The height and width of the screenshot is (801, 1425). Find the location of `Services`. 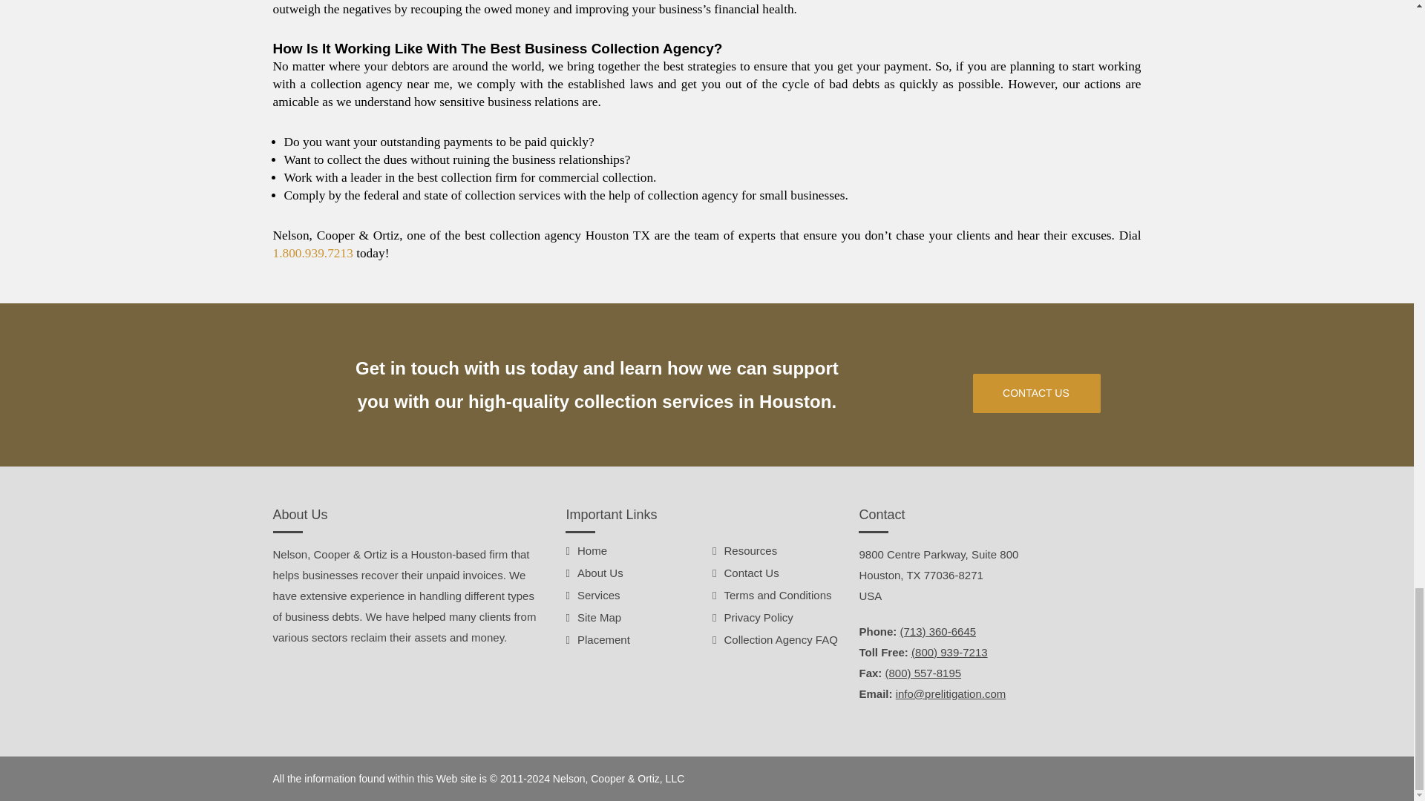

Services is located at coordinates (598, 595).